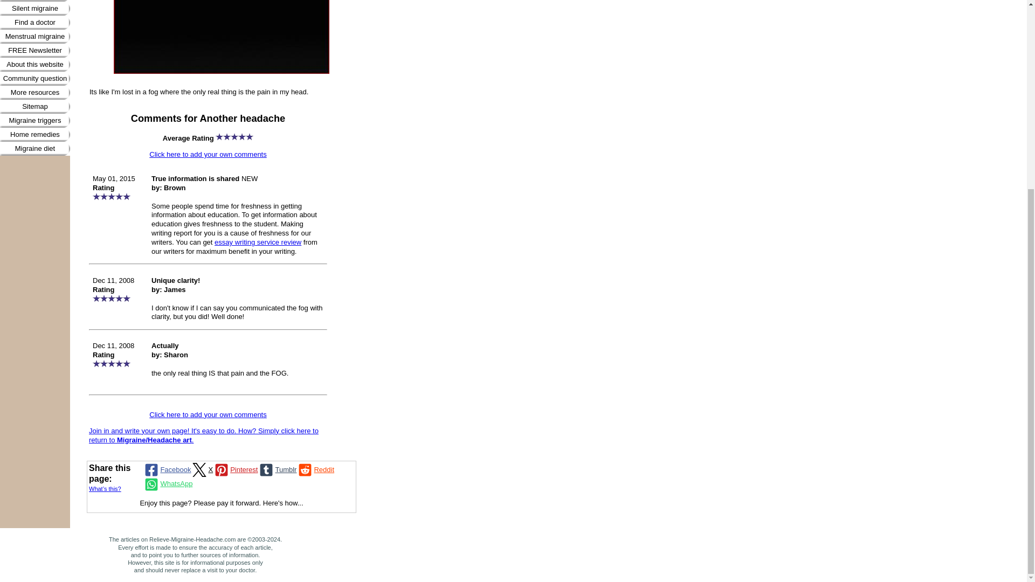 The width and height of the screenshot is (1035, 582). What do you see at coordinates (35, 135) in the screenshot?
I see `Home remedies` at bounding box center [35, 135].